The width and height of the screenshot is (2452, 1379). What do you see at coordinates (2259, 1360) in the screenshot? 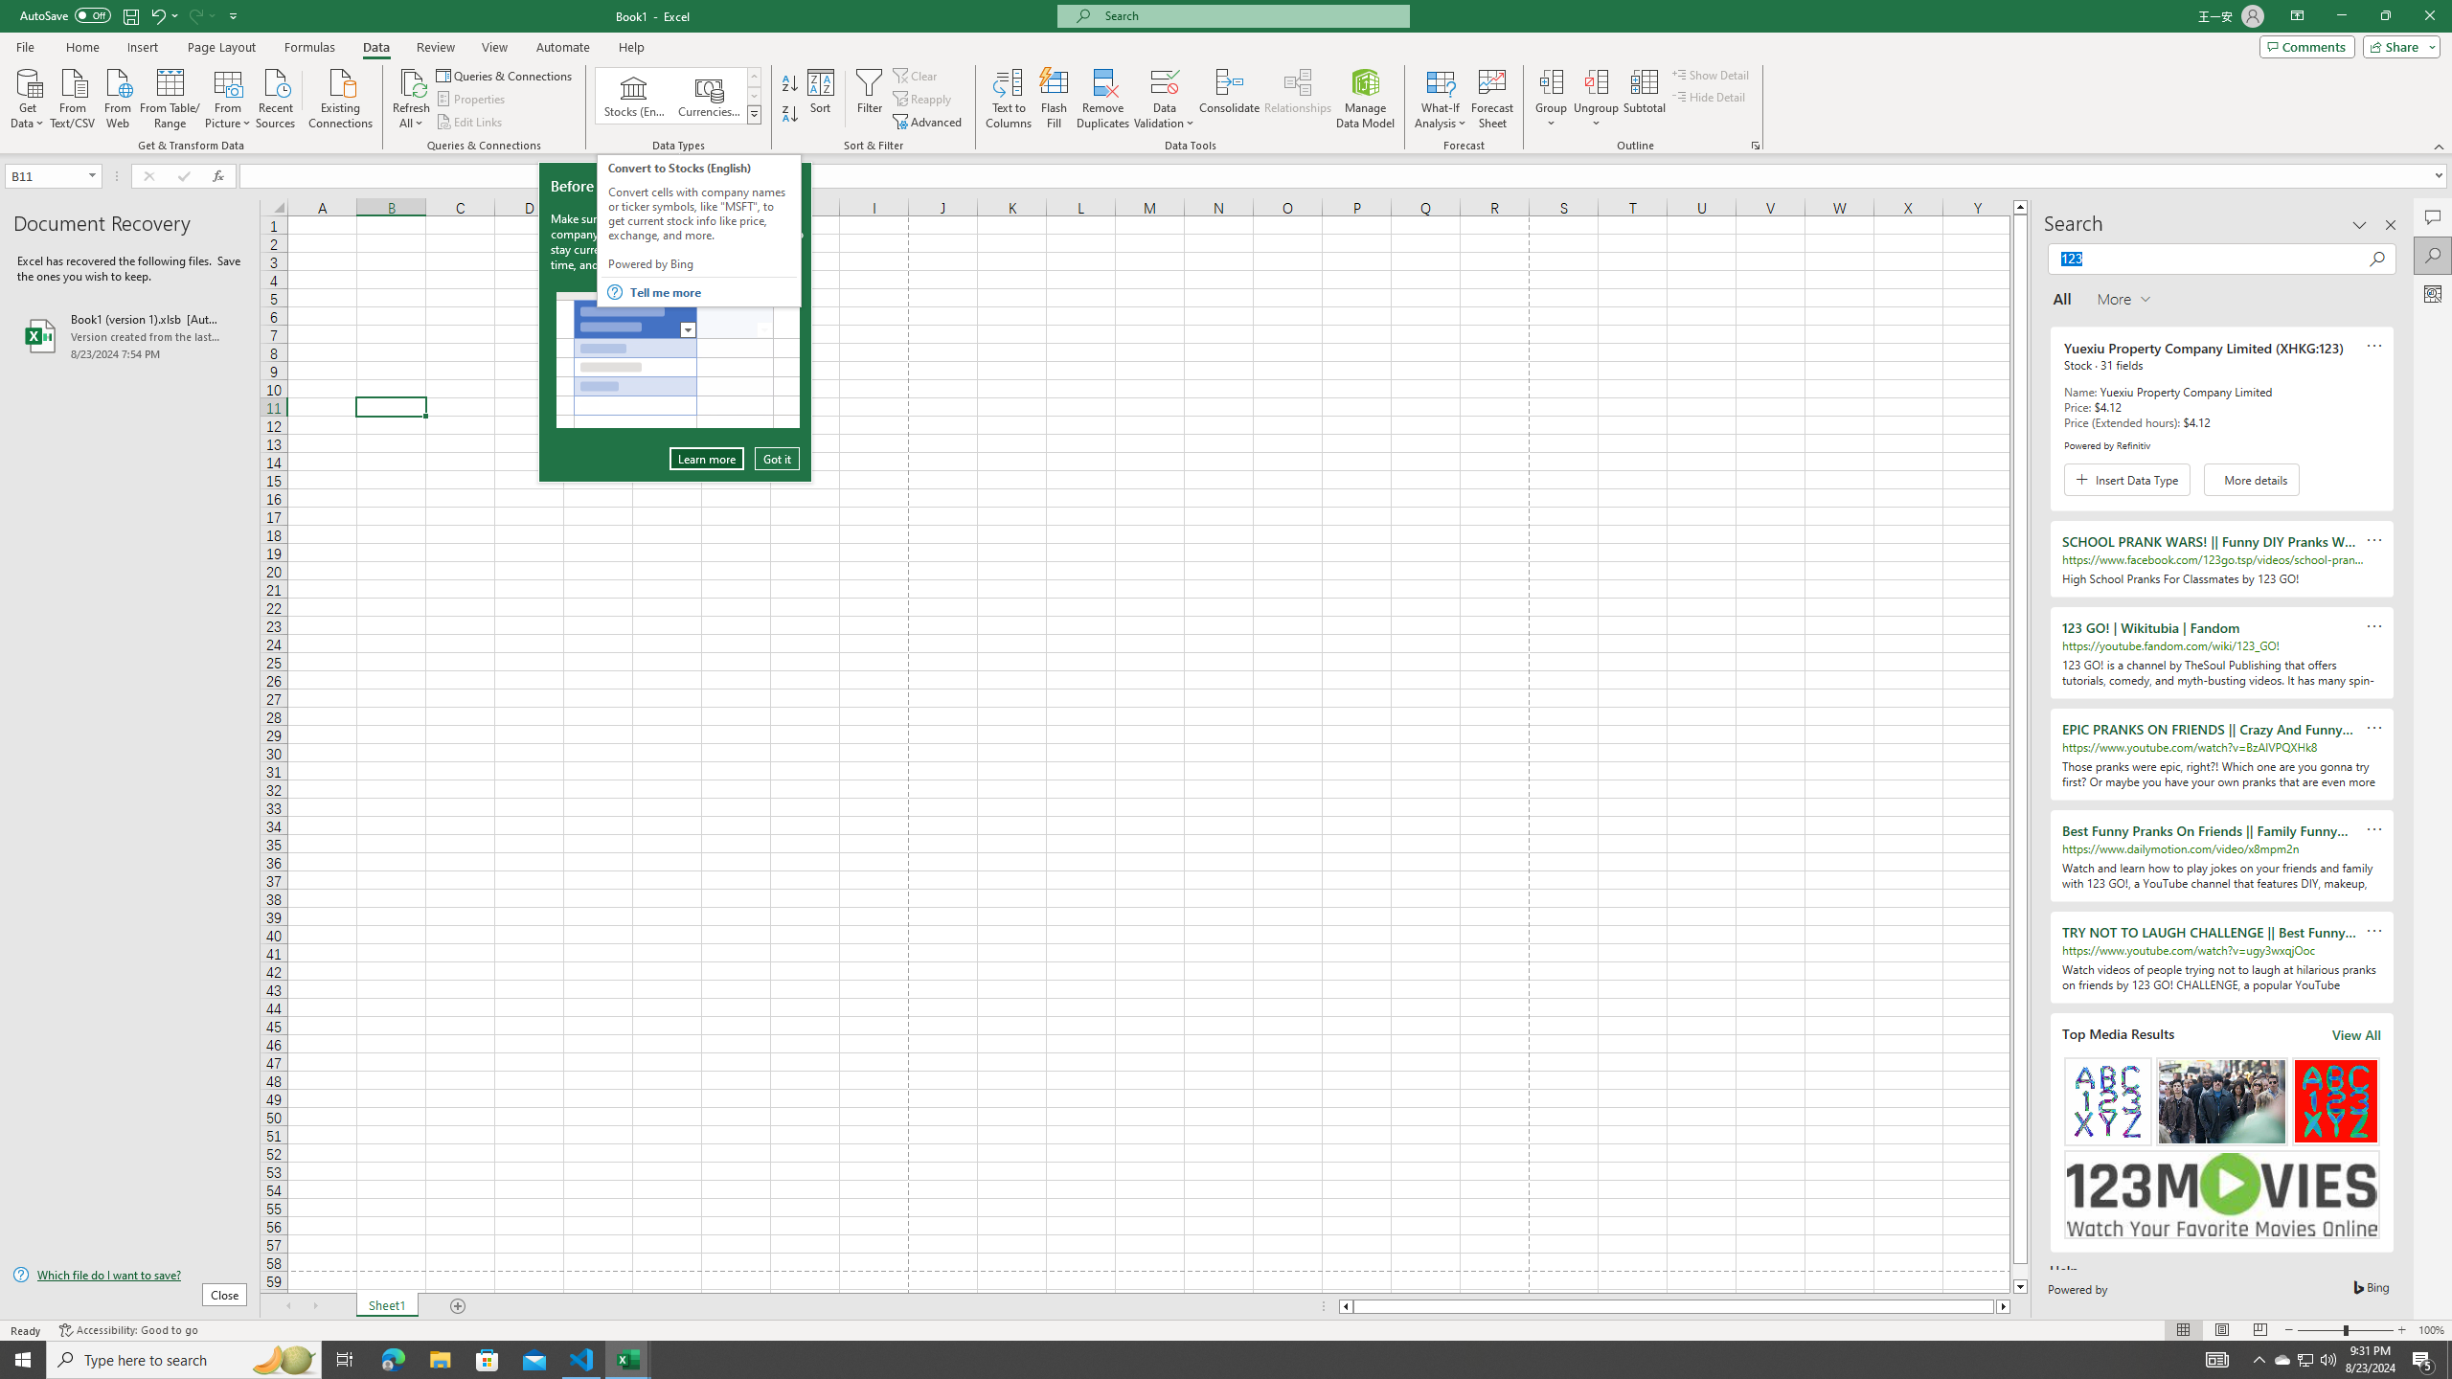
I see `Notification Chevron` at bounding box center [2259, 1360].